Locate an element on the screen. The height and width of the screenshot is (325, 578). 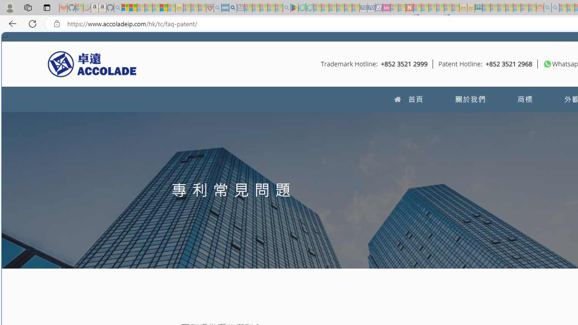
utah sues federal government - Search is located at coordinates (233, 8).